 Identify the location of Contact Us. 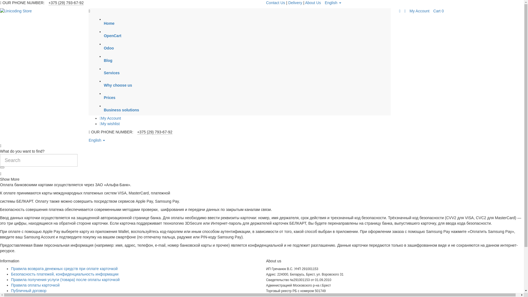
(276, 3).